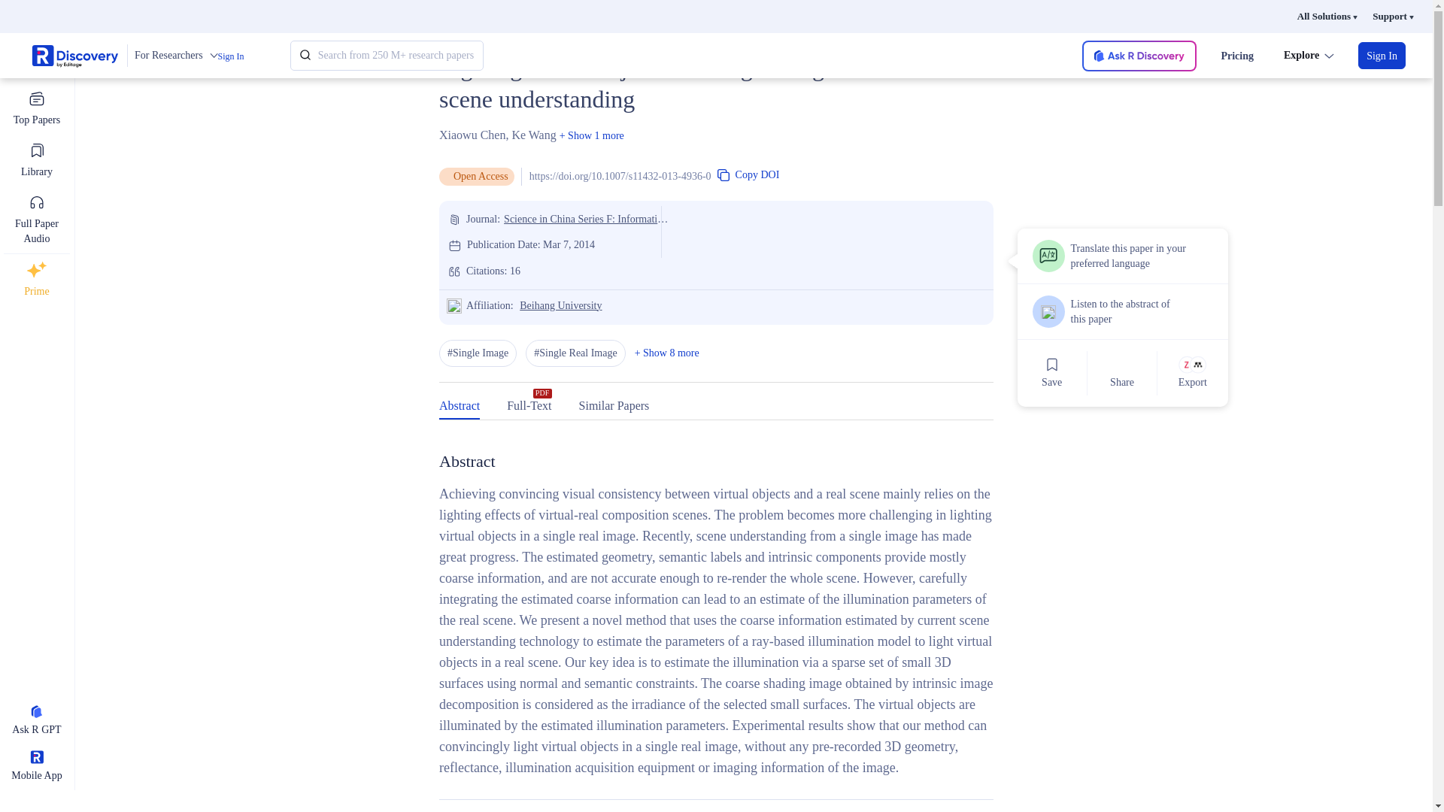 Image resolution: width=1444 pixels, height=812 pixels. What do you see at coordinates (1382, 56) in the screenshot?
I see `Sign In` at bounding box center [1382, 56].